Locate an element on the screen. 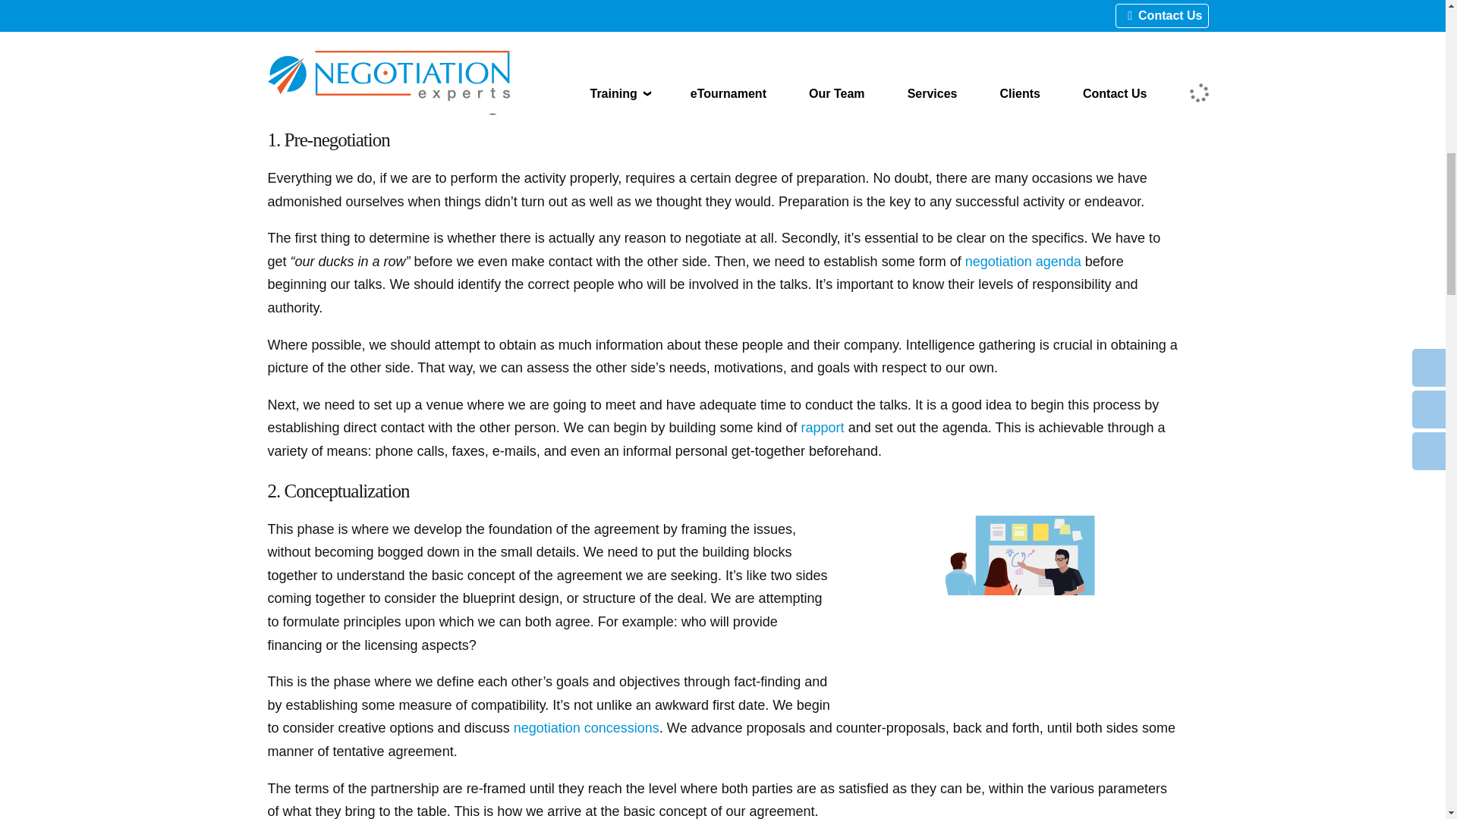 This screenshot has height=819, width=1457. rapport is located at coordinates (823, 428).